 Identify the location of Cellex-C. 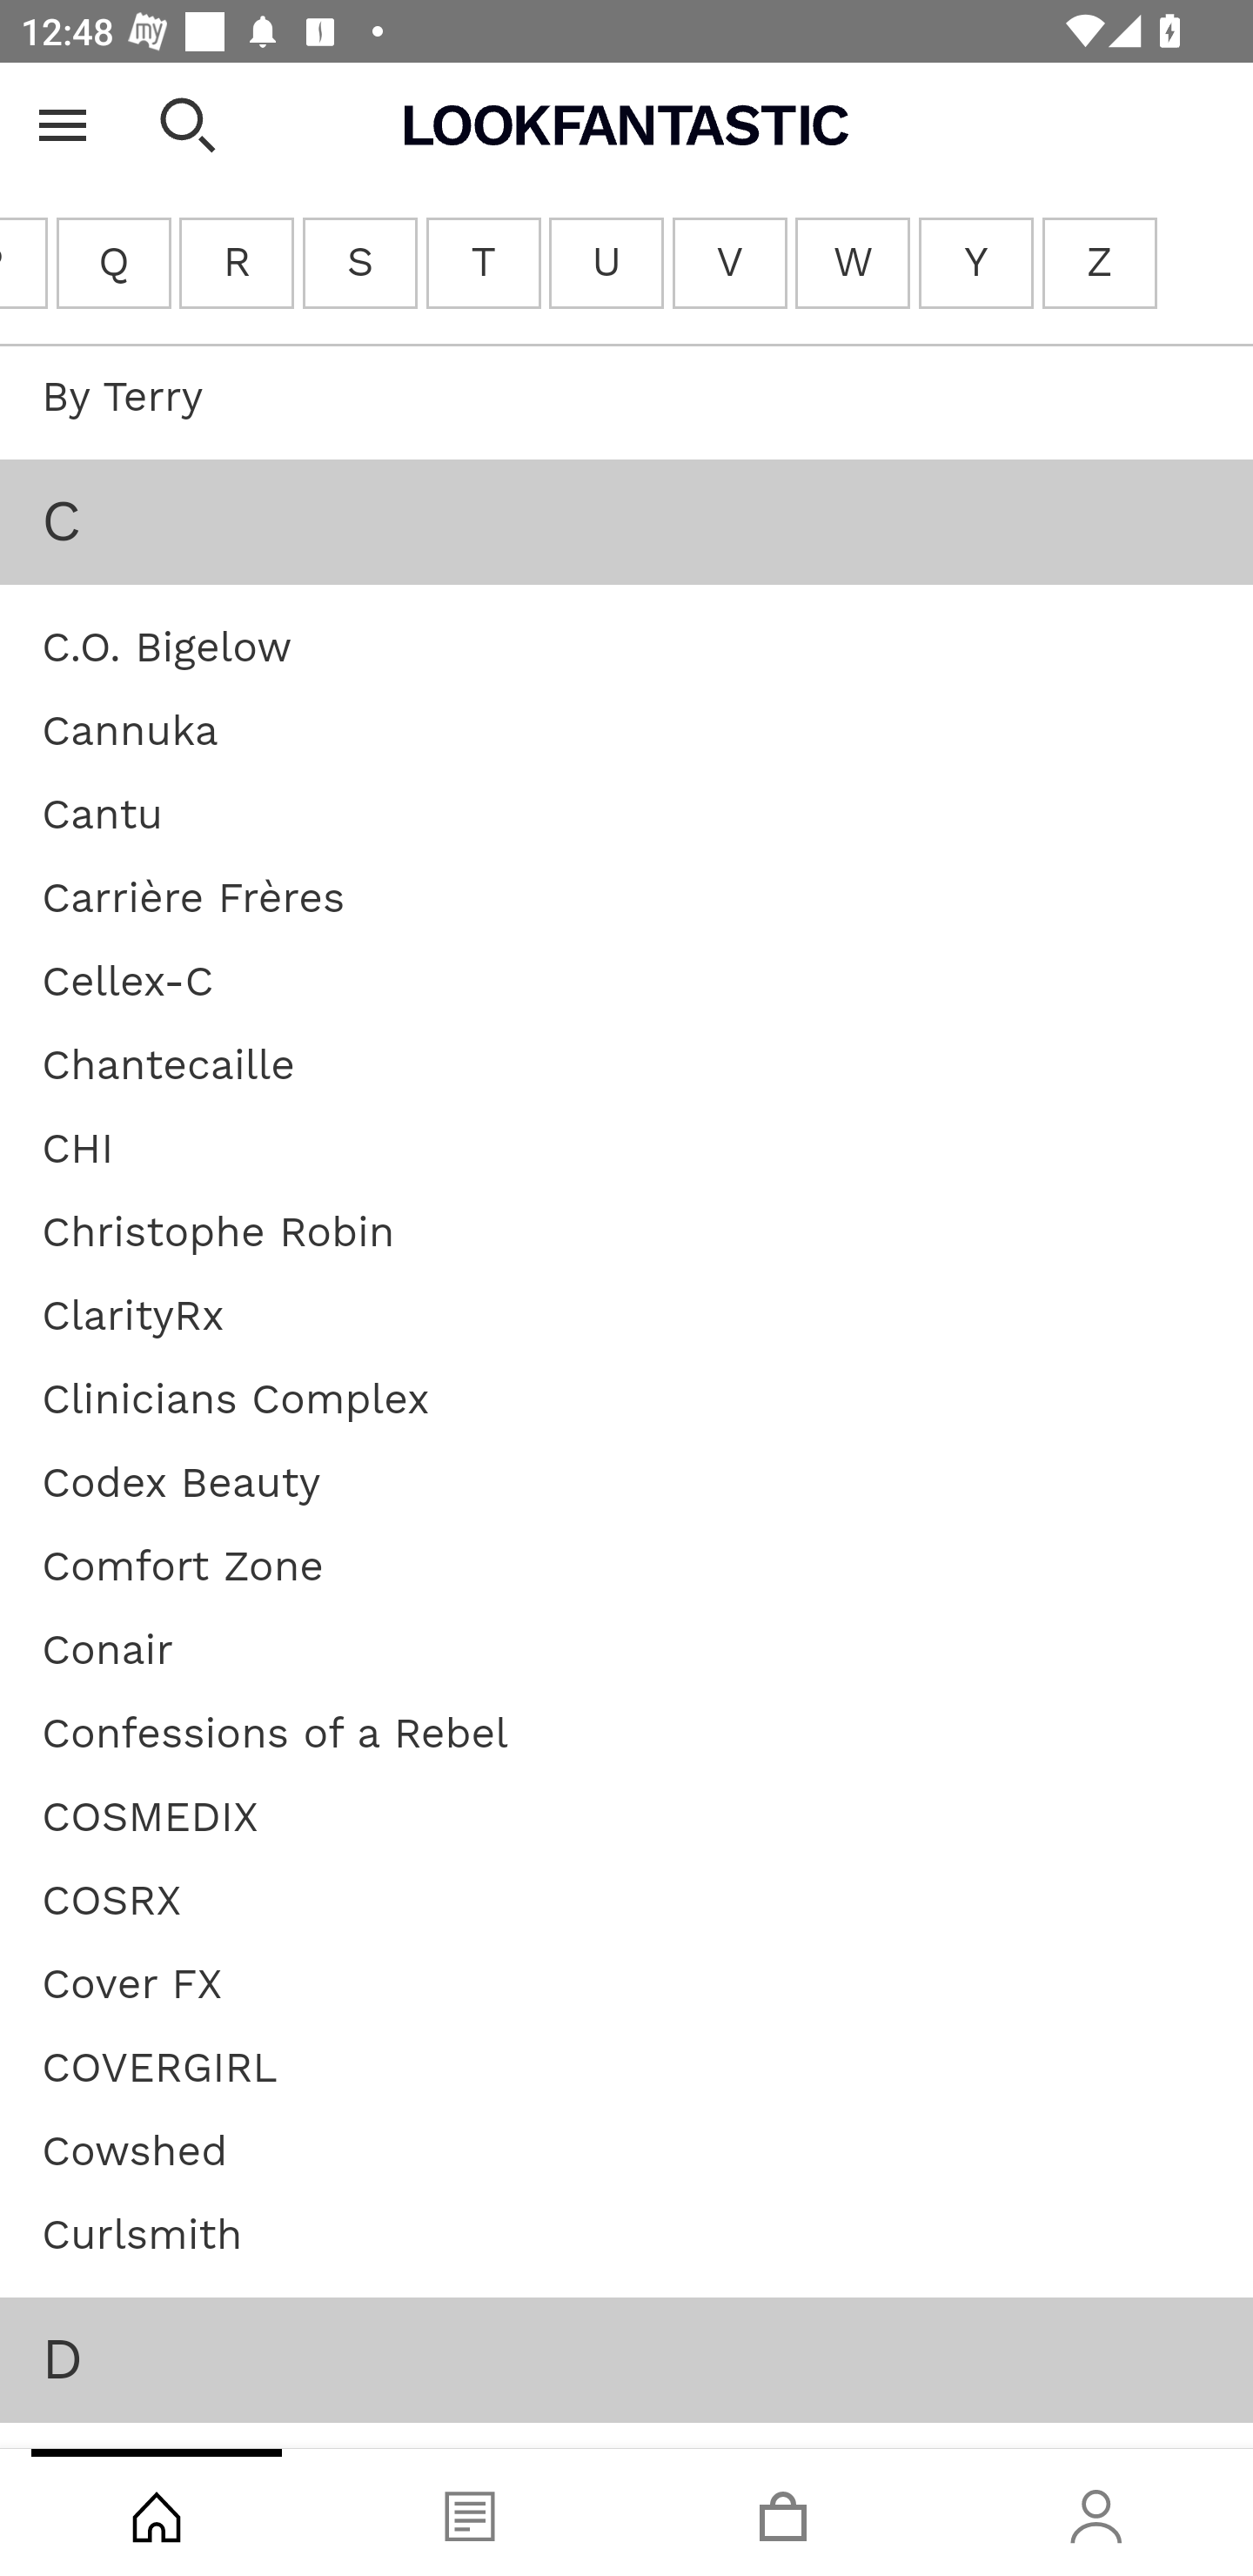
(127, 983).